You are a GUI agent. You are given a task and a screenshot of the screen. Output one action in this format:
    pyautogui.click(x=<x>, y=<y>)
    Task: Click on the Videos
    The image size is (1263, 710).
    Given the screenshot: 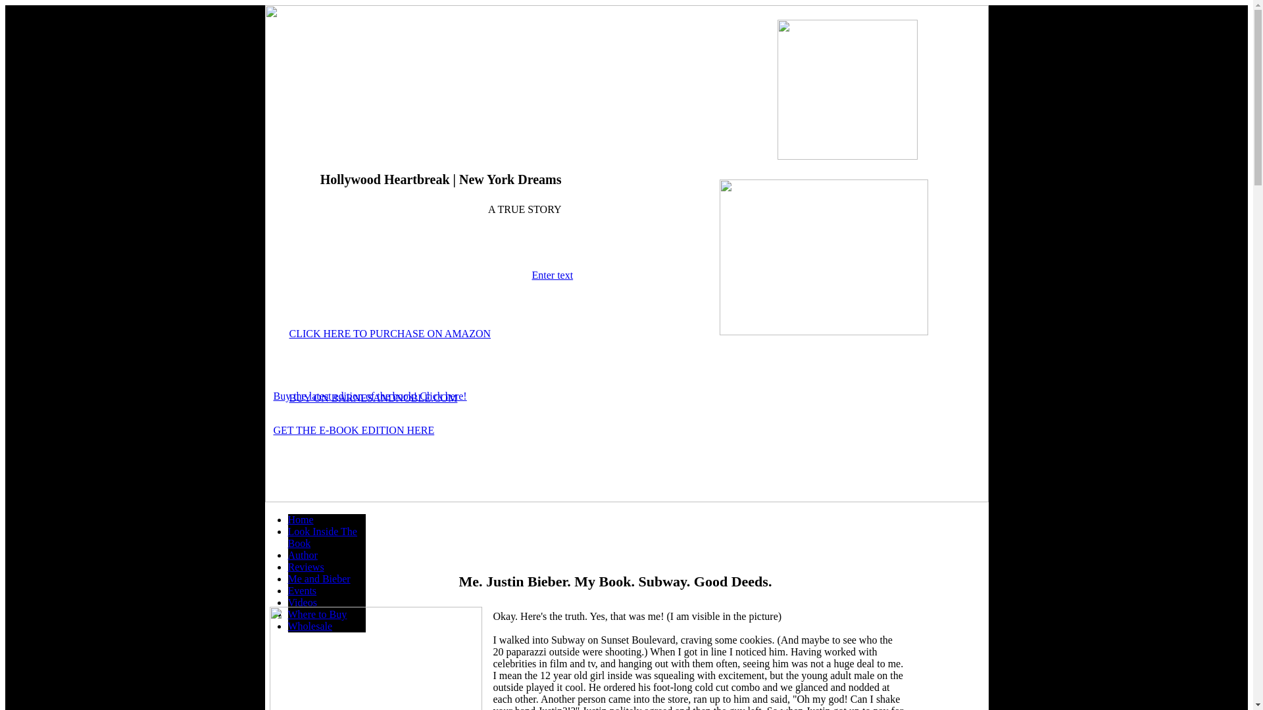 What is the action you would take?
    pyautogui.click(x=302, y=602)
    